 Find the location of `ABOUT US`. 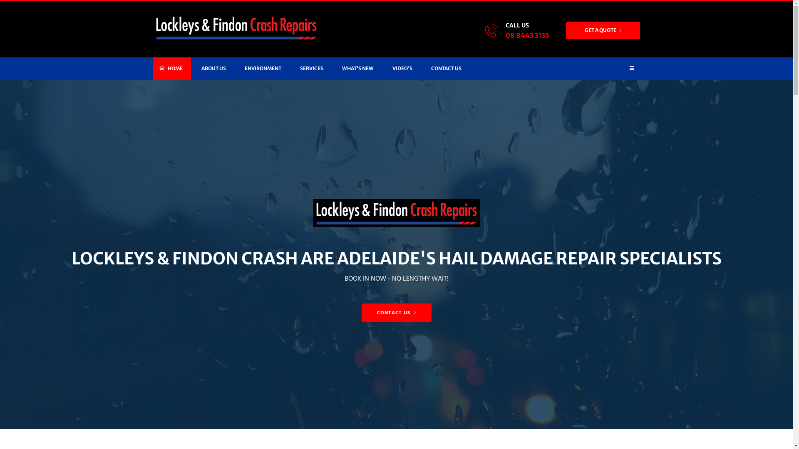

ABOUT US is located at coordinates (214, 69).